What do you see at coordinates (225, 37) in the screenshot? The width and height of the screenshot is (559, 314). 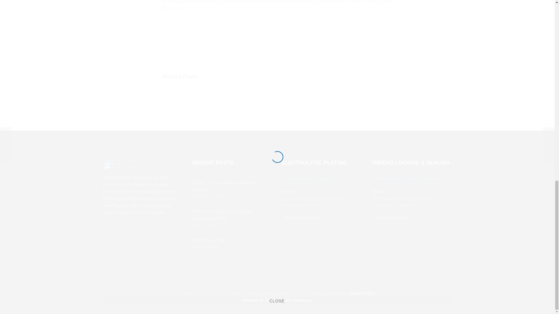 I see `Share on Facebook` at bounding box center [225, 37].